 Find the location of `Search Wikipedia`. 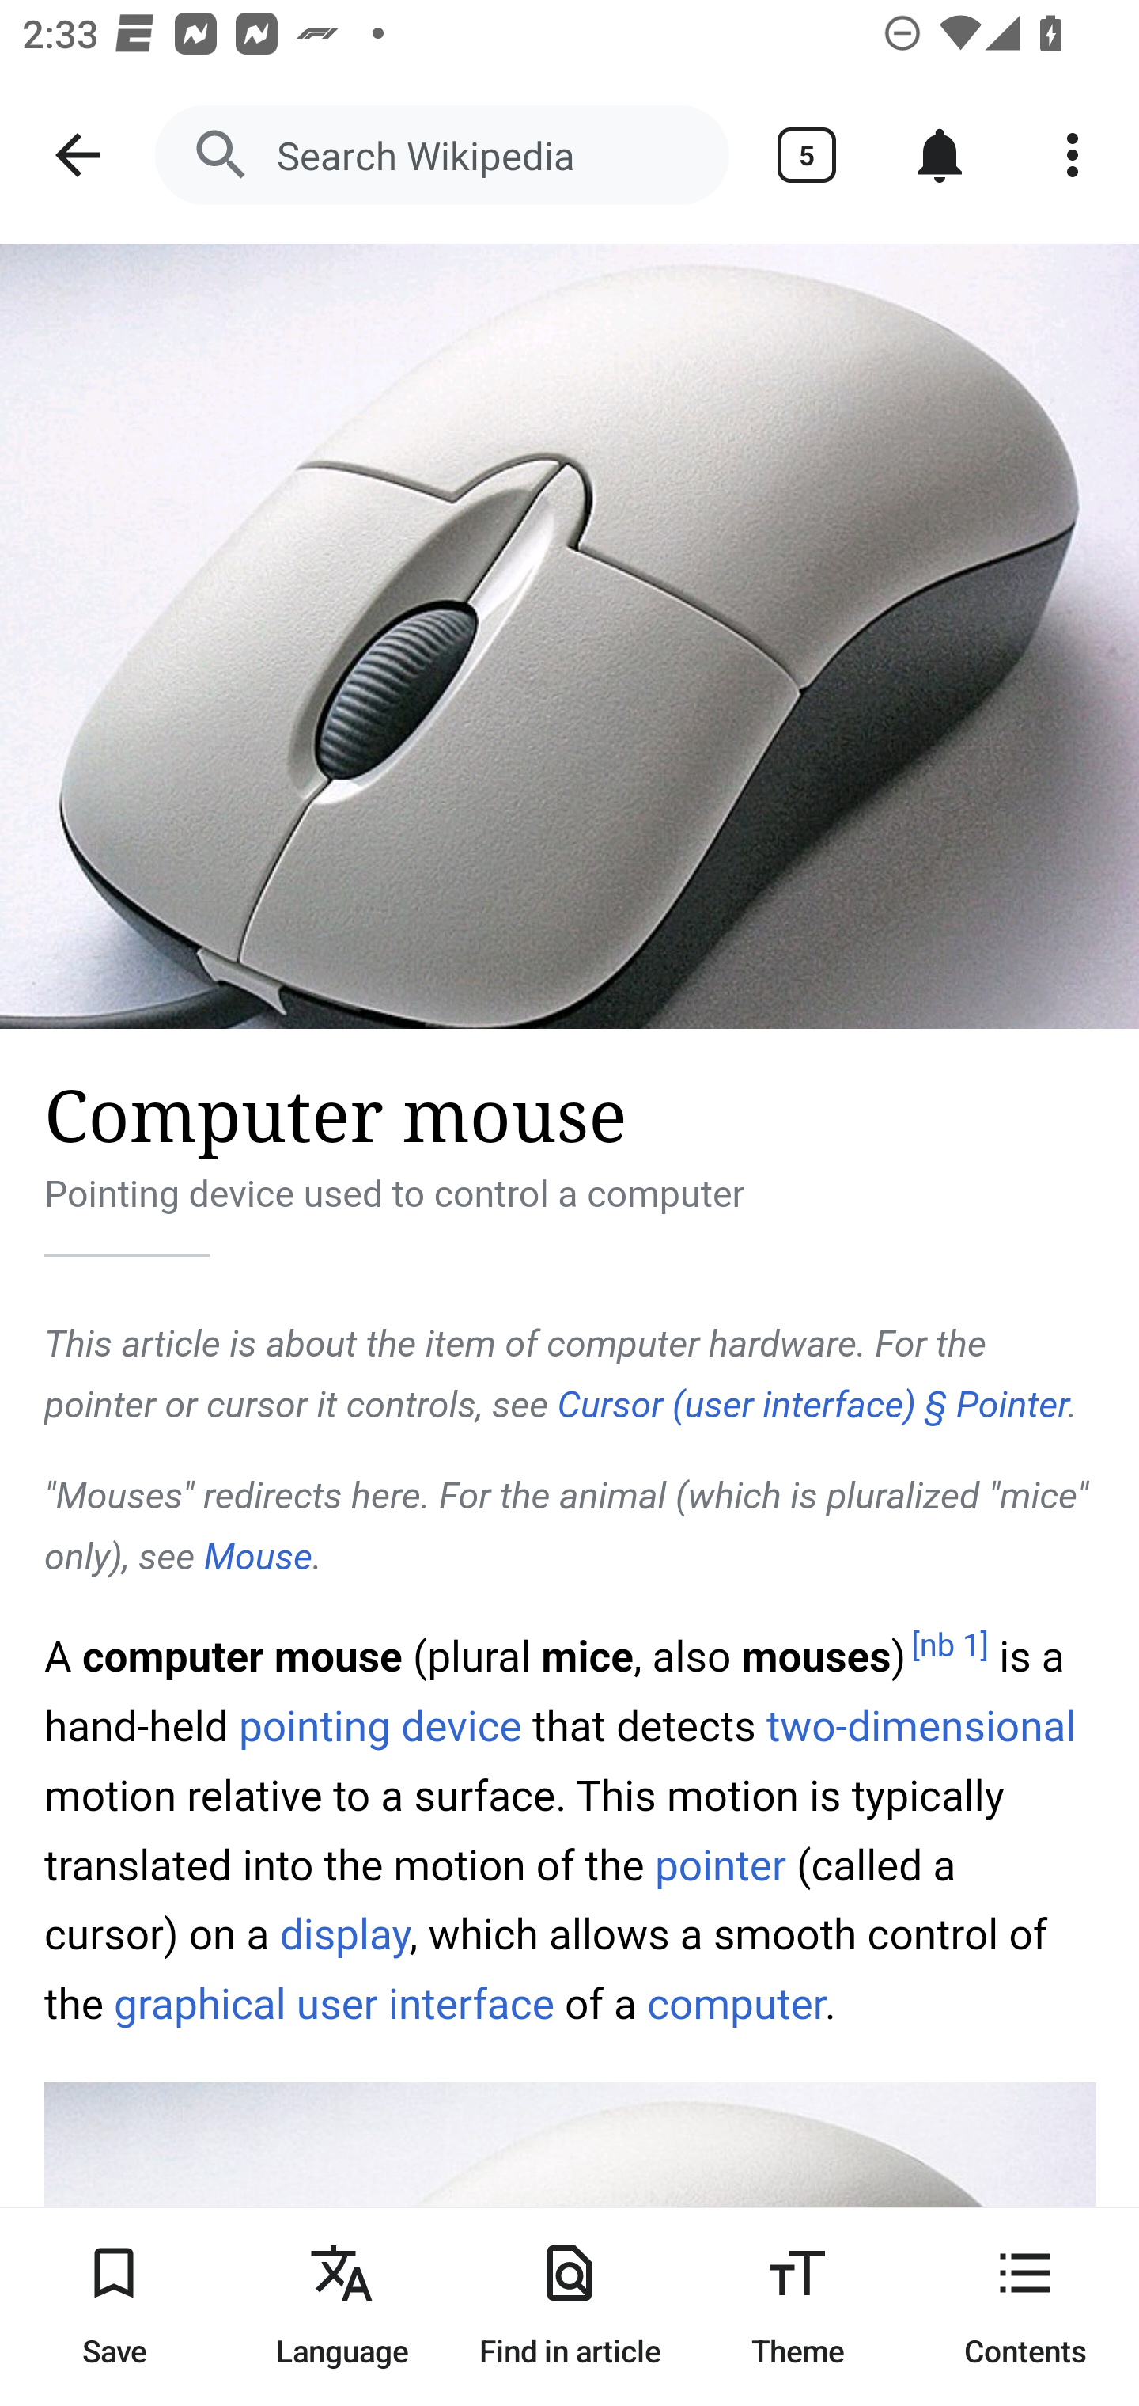

Search Wikipedia is located at coordinates (441, 155).